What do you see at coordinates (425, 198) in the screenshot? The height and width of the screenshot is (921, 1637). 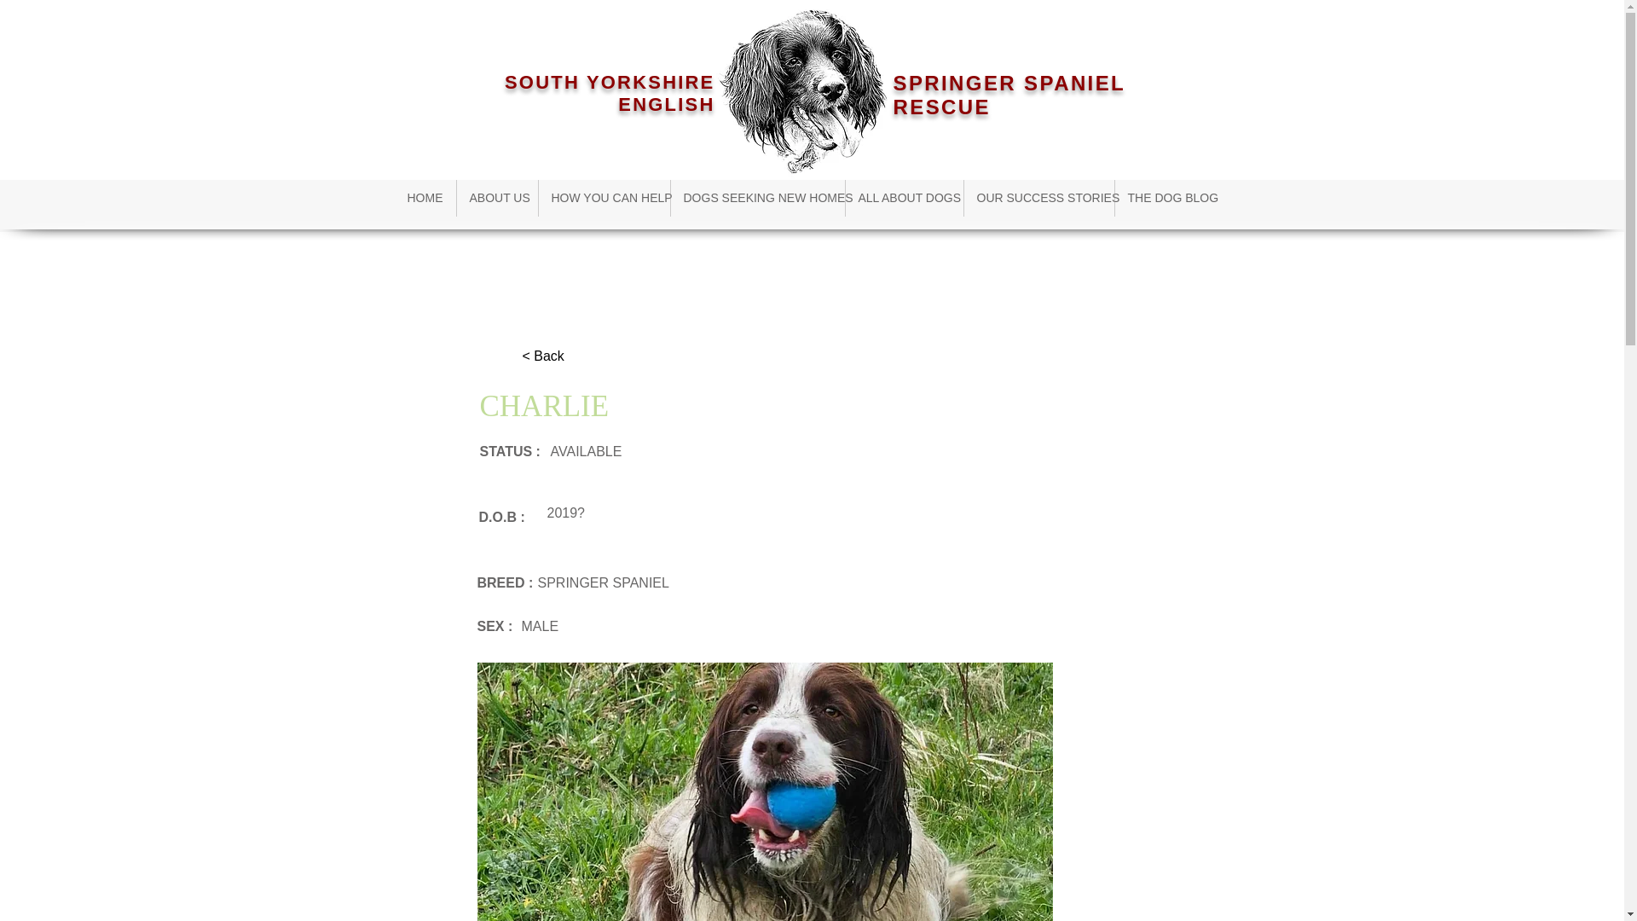 I see `HOME` at bounding box center [425, 198].